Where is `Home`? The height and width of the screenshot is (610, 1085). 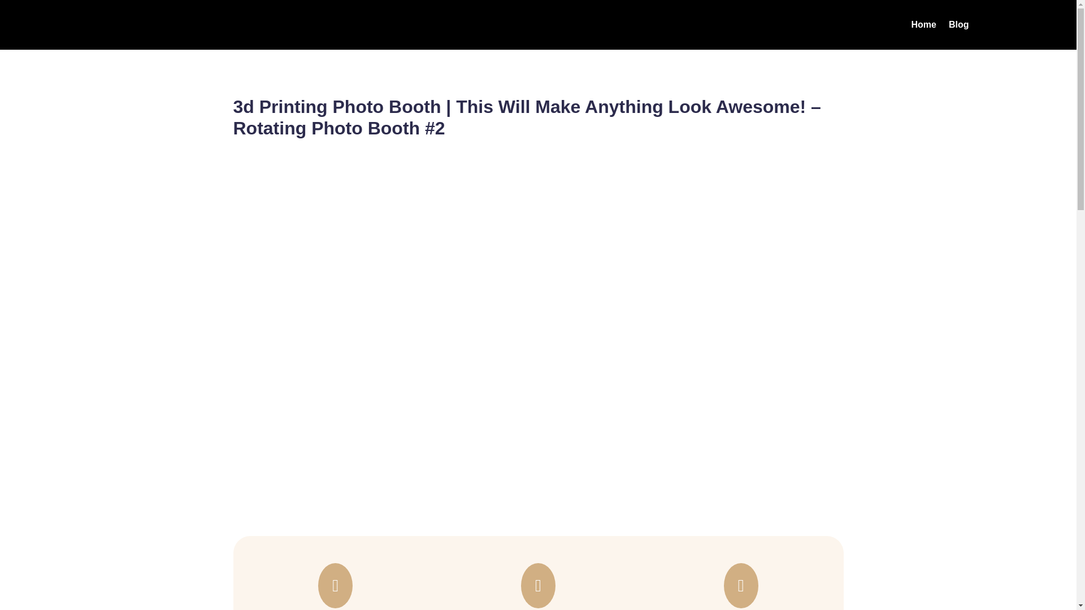 Home is located at coordinates (923, 27).